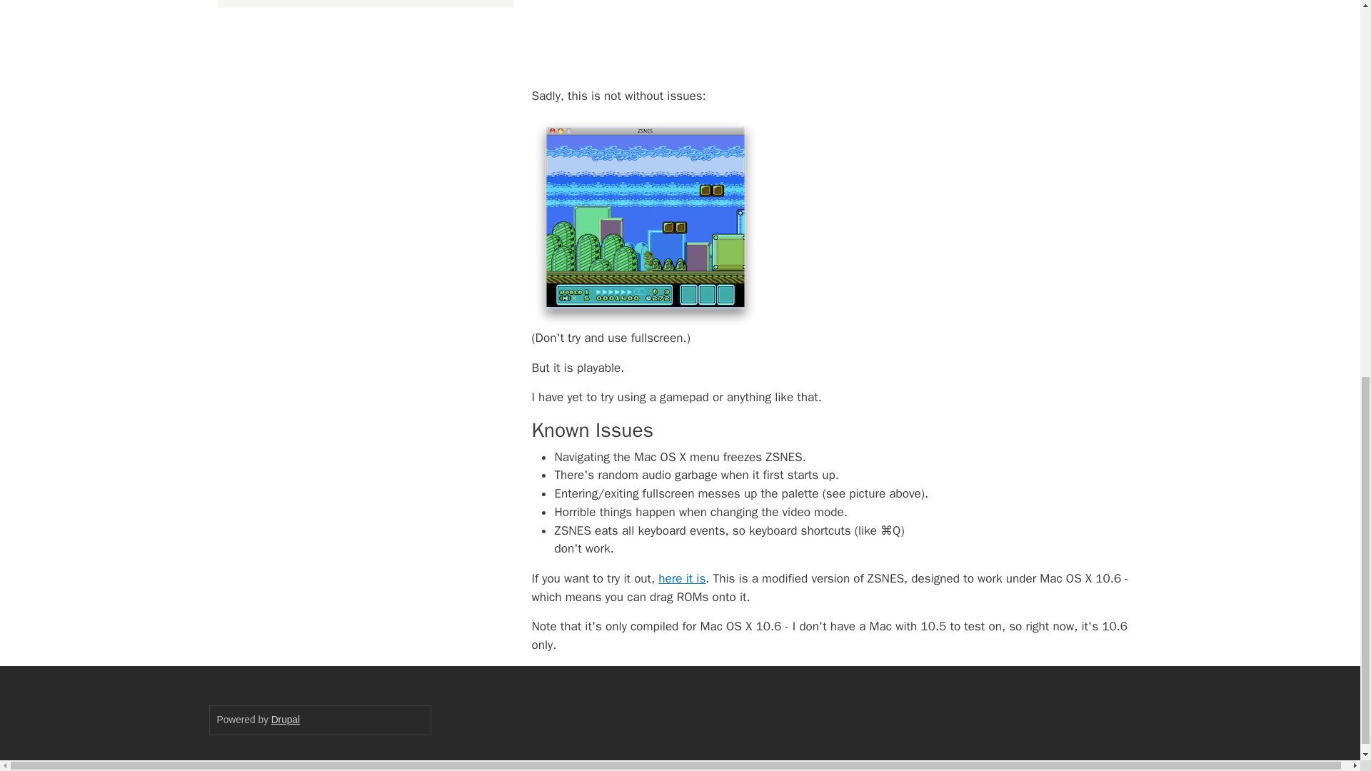  I want to click on here it is, so click(681, 578).